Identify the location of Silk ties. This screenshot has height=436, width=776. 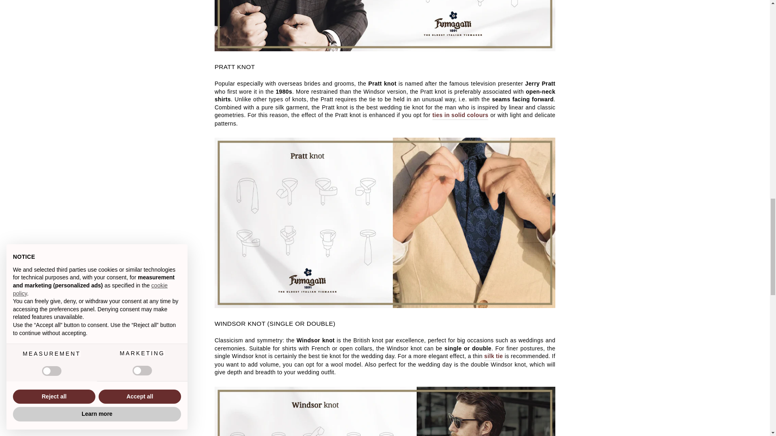
(493, 356).